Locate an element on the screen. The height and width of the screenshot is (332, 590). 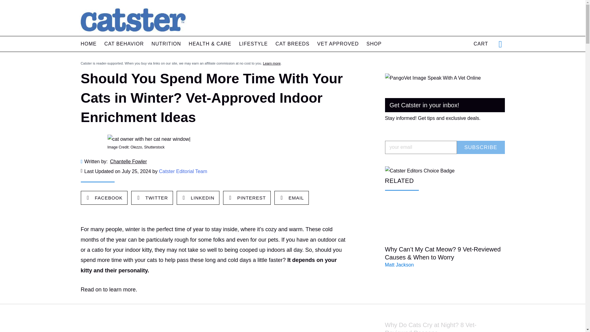
SHOP is located at coordinates (374, 44).